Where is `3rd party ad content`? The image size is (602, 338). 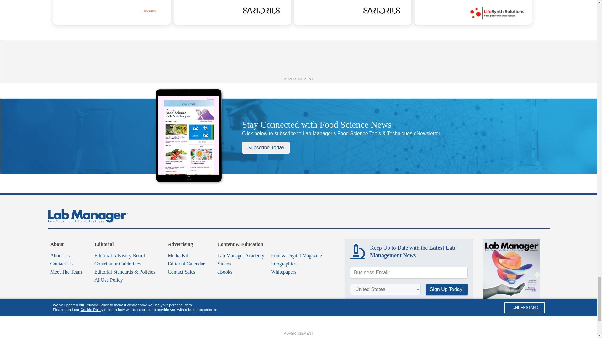
3rd party ad content is located at coordinates (299, 61).